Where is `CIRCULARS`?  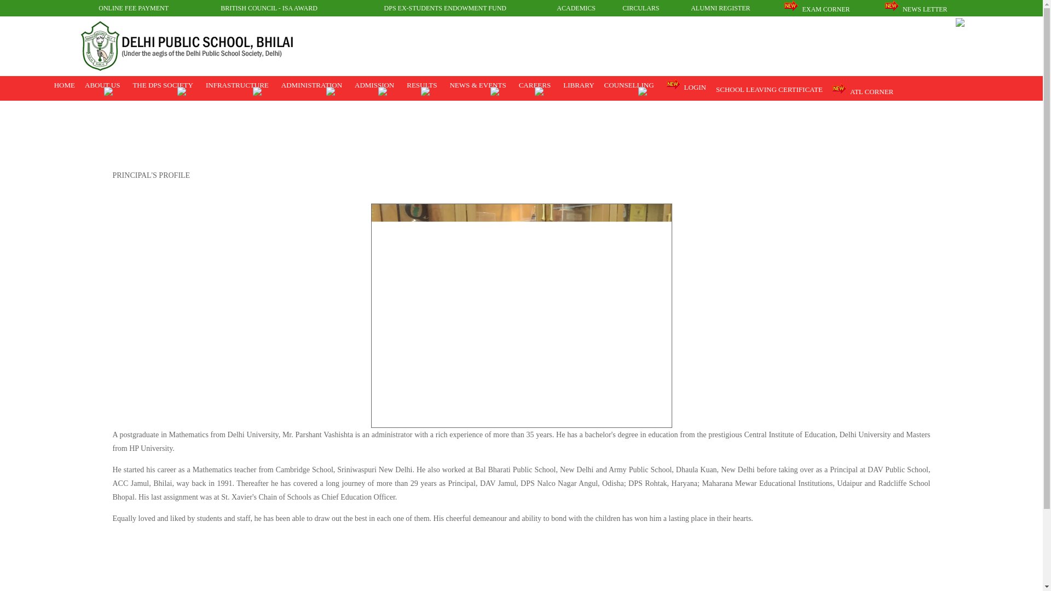 CIRCULARS is located at coordinates (640, 8).